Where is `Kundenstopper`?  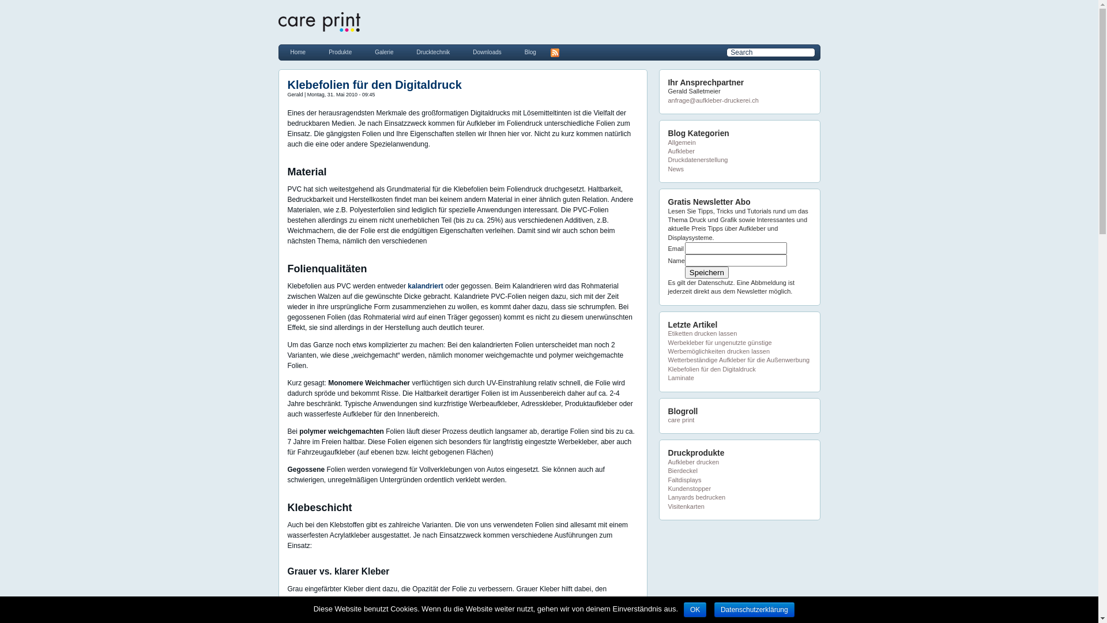 Kundenstopper is located at coordinates (690, 489).